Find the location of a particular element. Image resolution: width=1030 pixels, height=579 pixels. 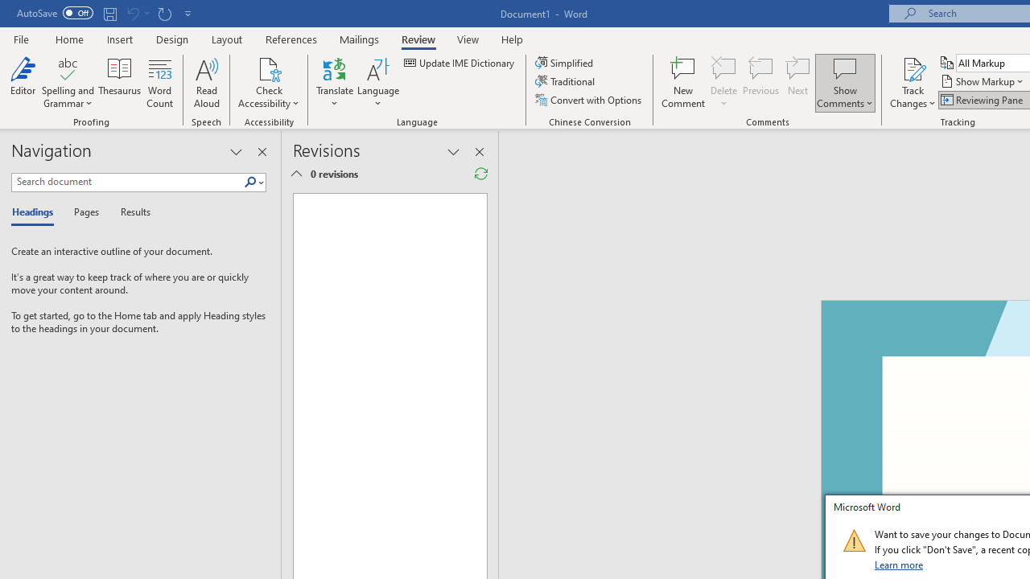

Show Detailed Summary is located at coordinates (296, 174).